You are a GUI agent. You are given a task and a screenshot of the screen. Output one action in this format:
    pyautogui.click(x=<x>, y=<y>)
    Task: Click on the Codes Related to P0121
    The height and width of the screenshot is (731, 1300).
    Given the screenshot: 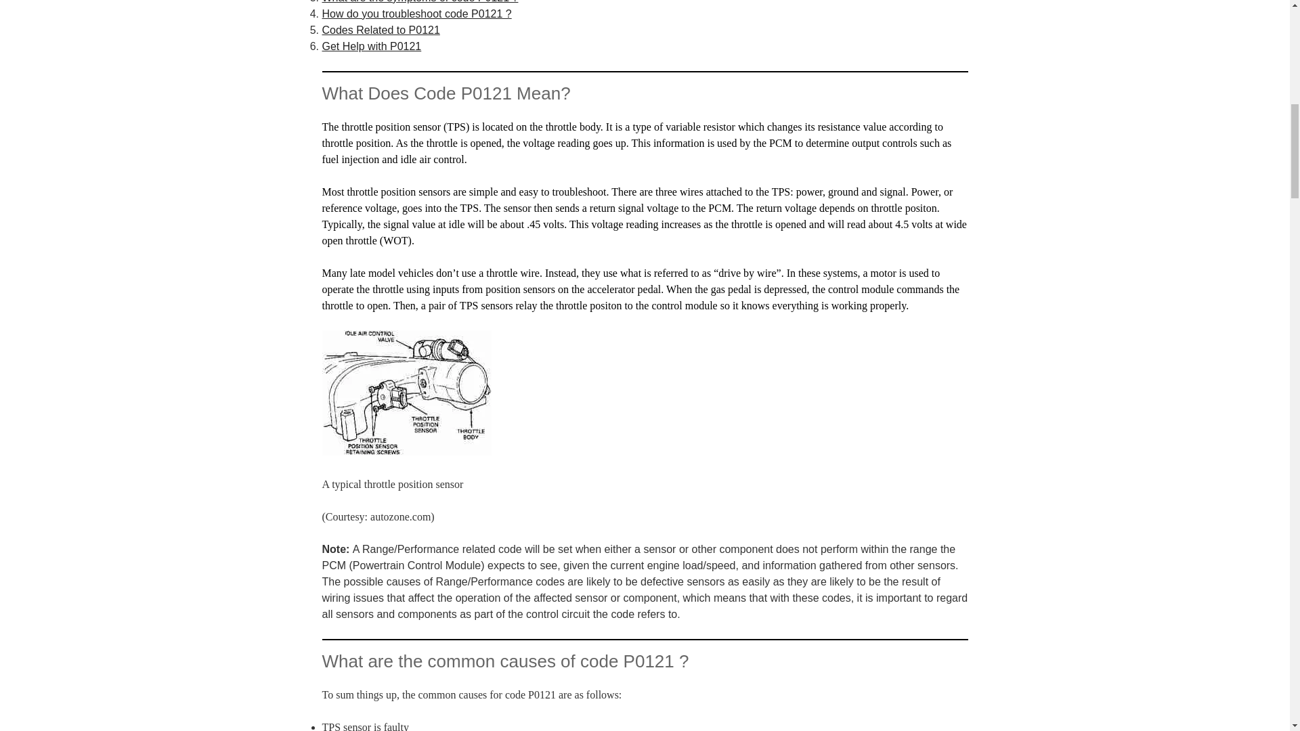 What is the action you would take?
    pyautogui.click(x=381, y=30)
    